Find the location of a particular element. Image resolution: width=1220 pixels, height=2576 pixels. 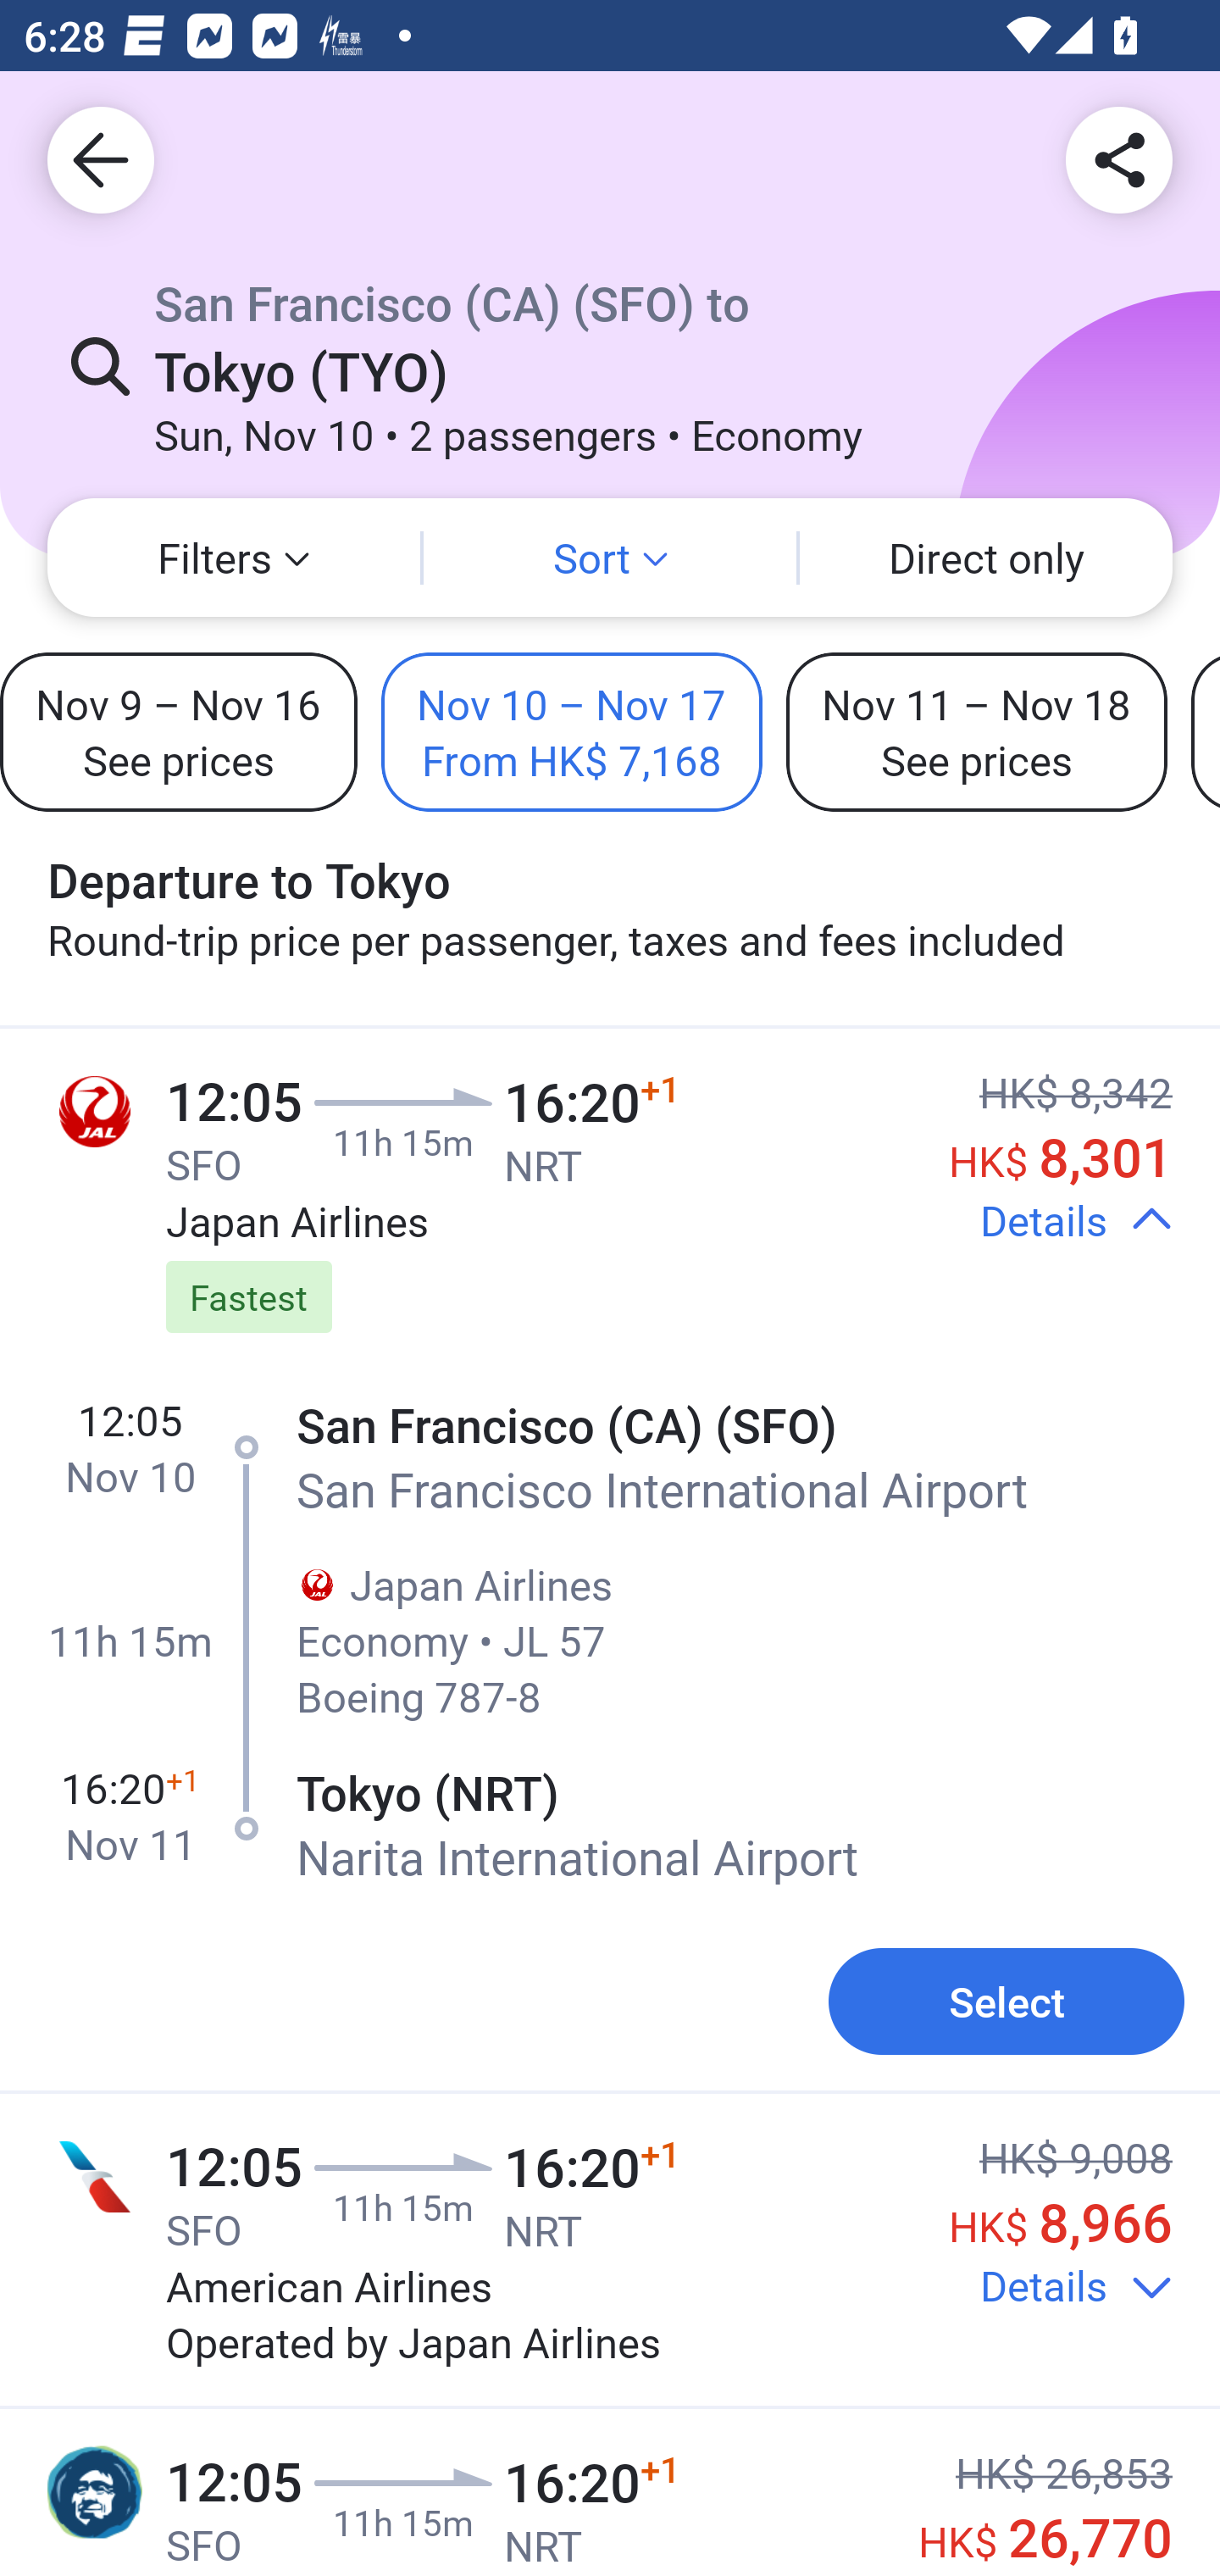

Select is located at coordinates (1006, 2001).